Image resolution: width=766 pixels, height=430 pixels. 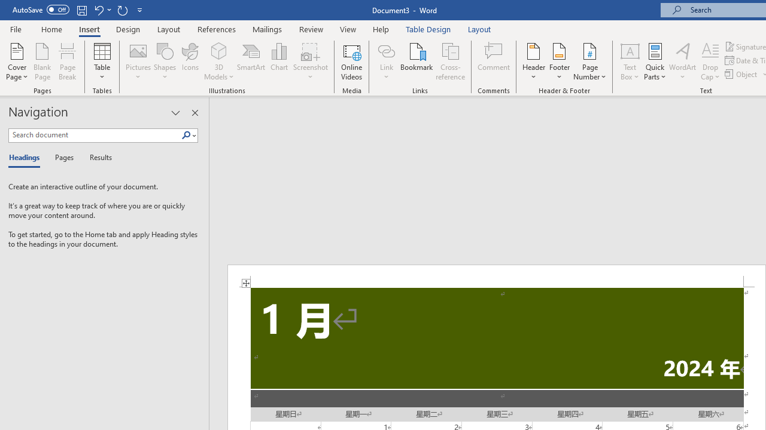 What do you see at coordinates (27, 158) in the screenshot?
I see `Headings` at bounding box center [27, 158].